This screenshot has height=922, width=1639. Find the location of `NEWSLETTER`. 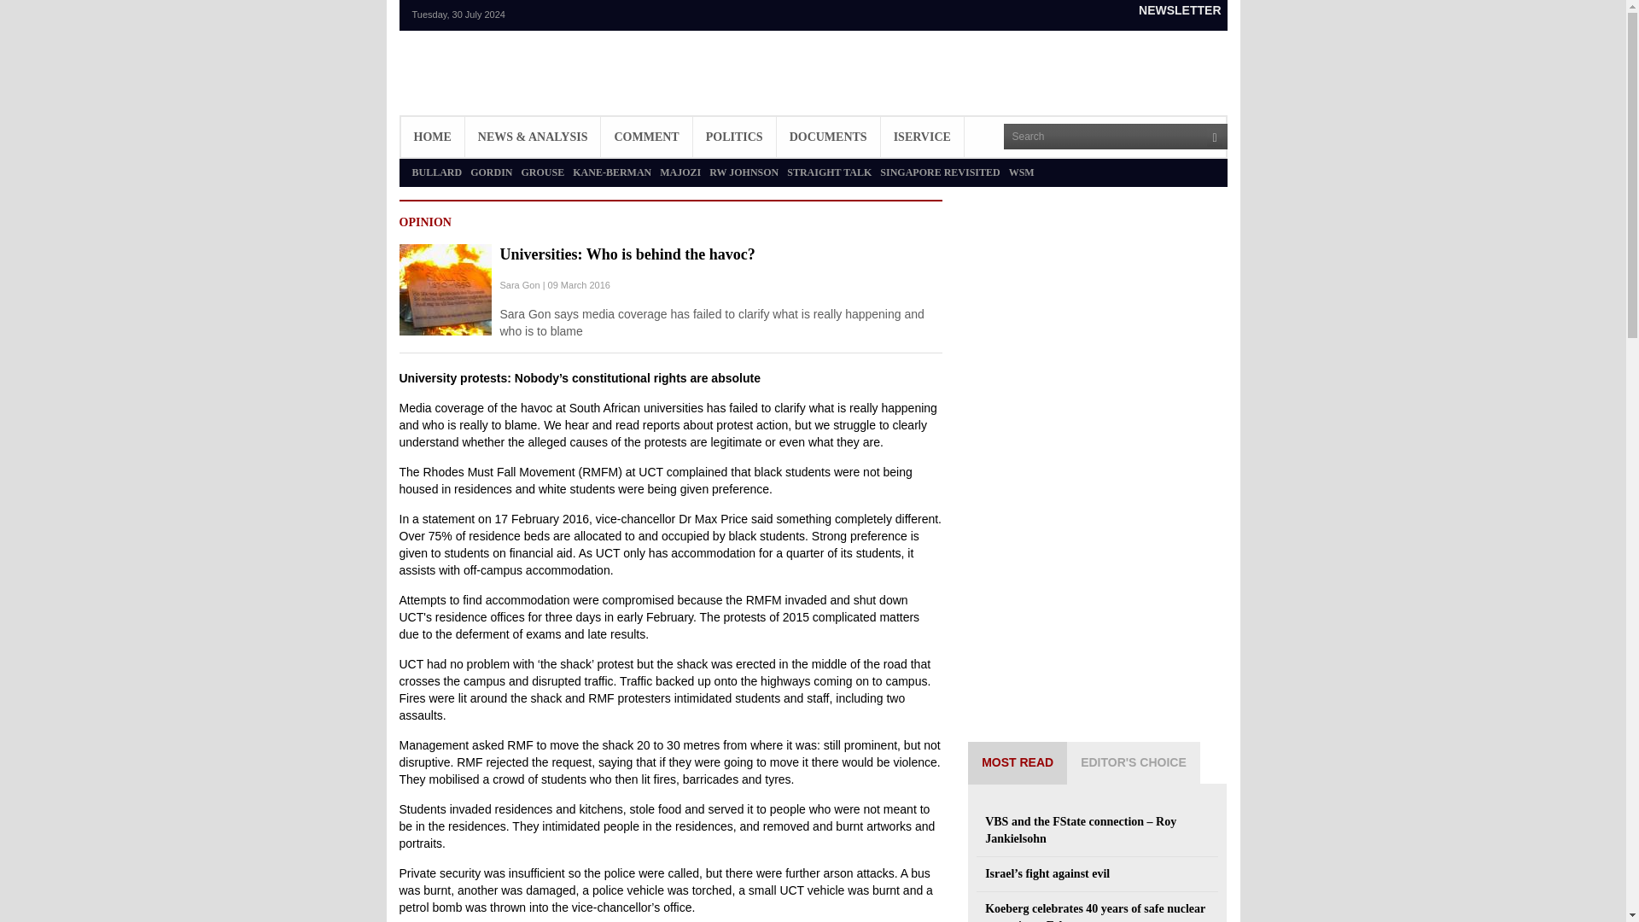

NEWSLETTER is located at coordinates (1179, 10).